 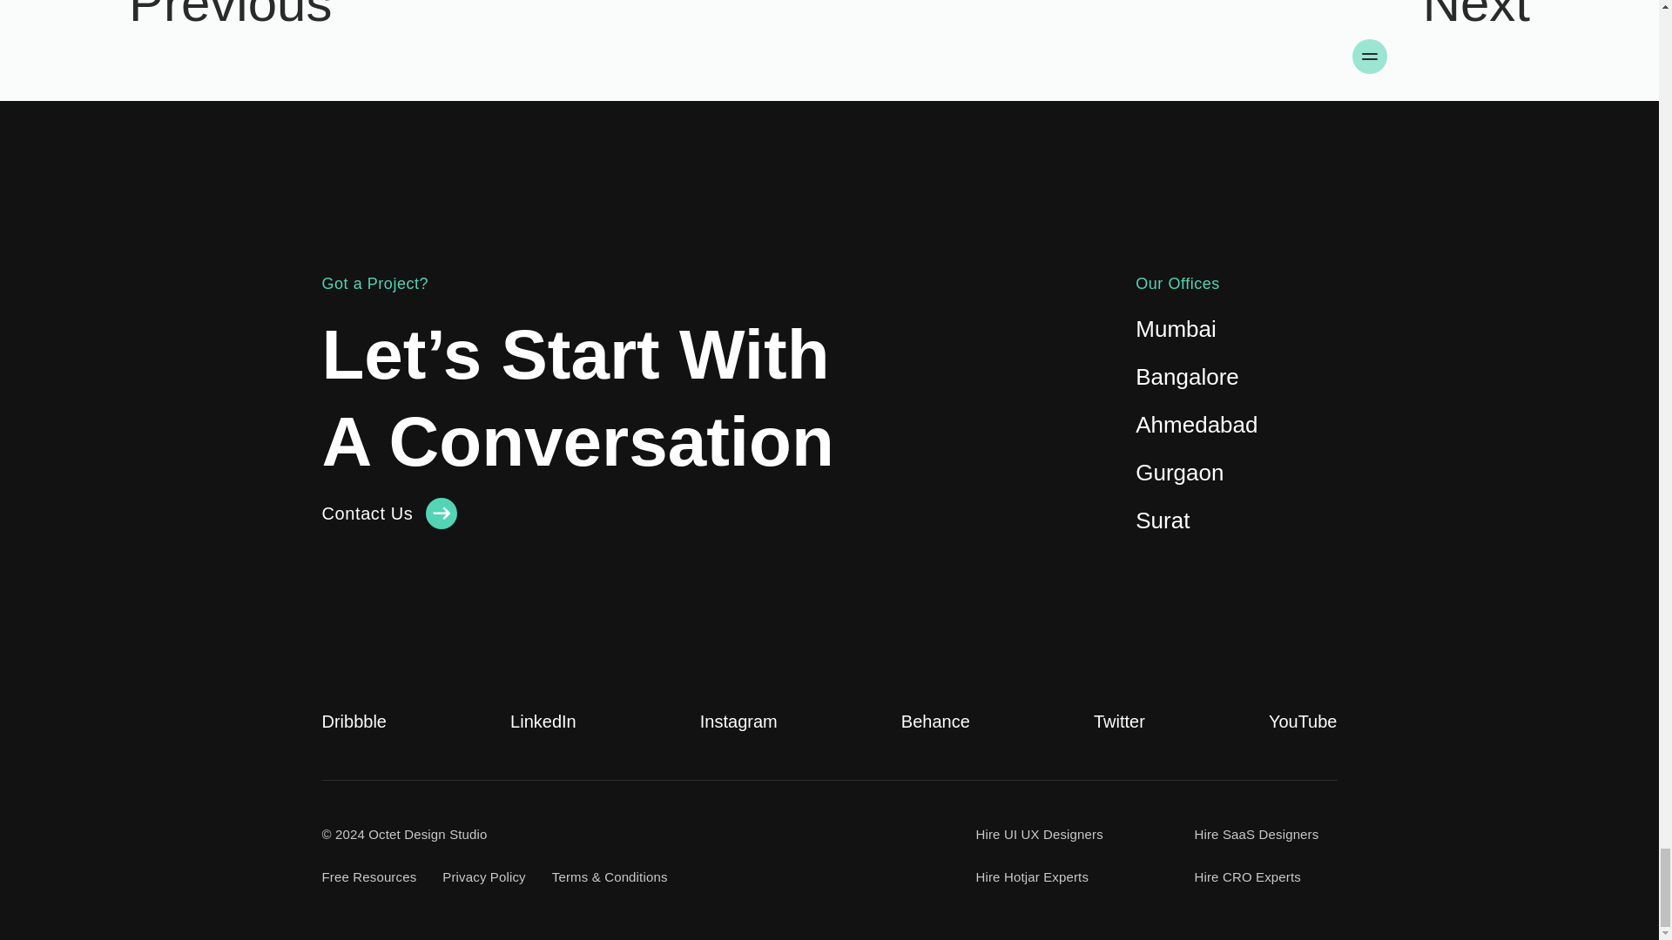 I want to click on Dribbble, so click(x=354, y=721).